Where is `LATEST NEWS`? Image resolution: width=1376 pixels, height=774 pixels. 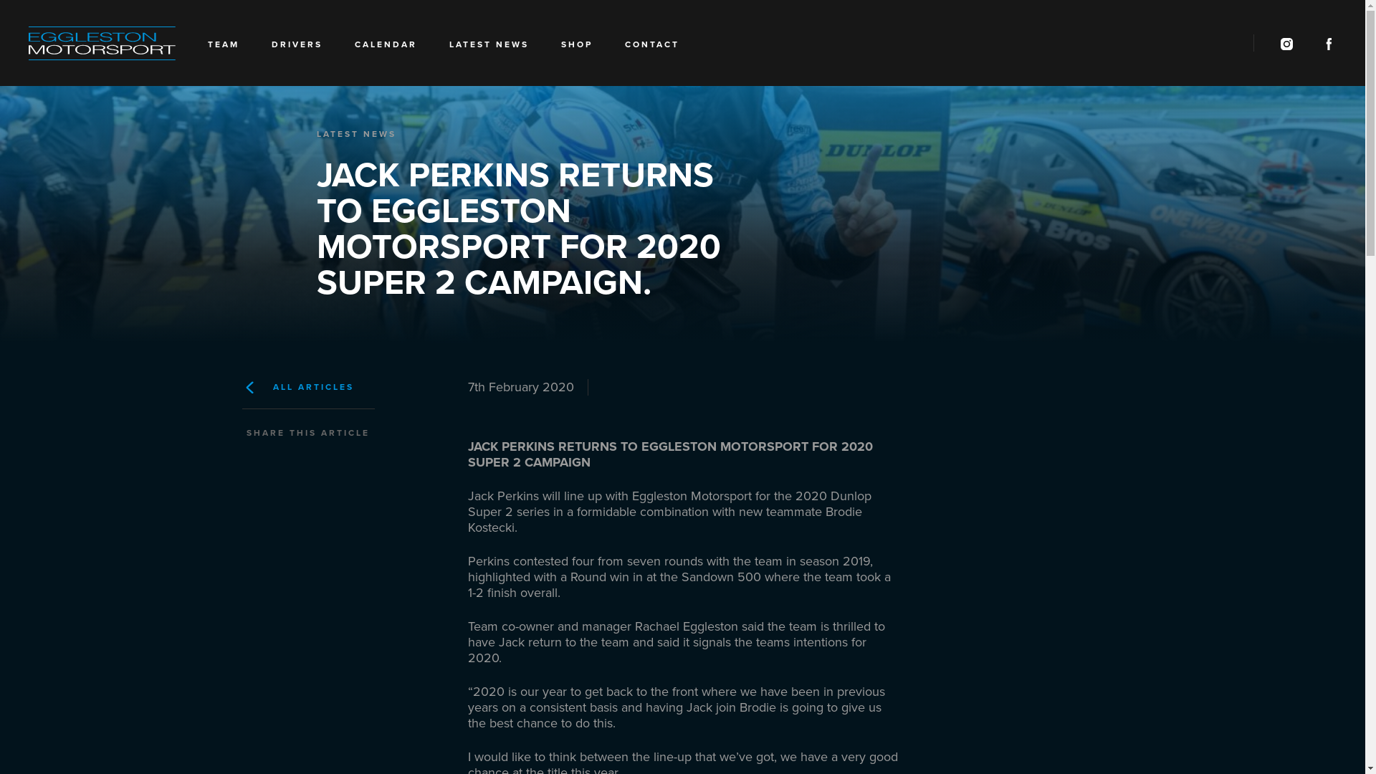
LATEST NEWS is located at coordinates (489, 49).